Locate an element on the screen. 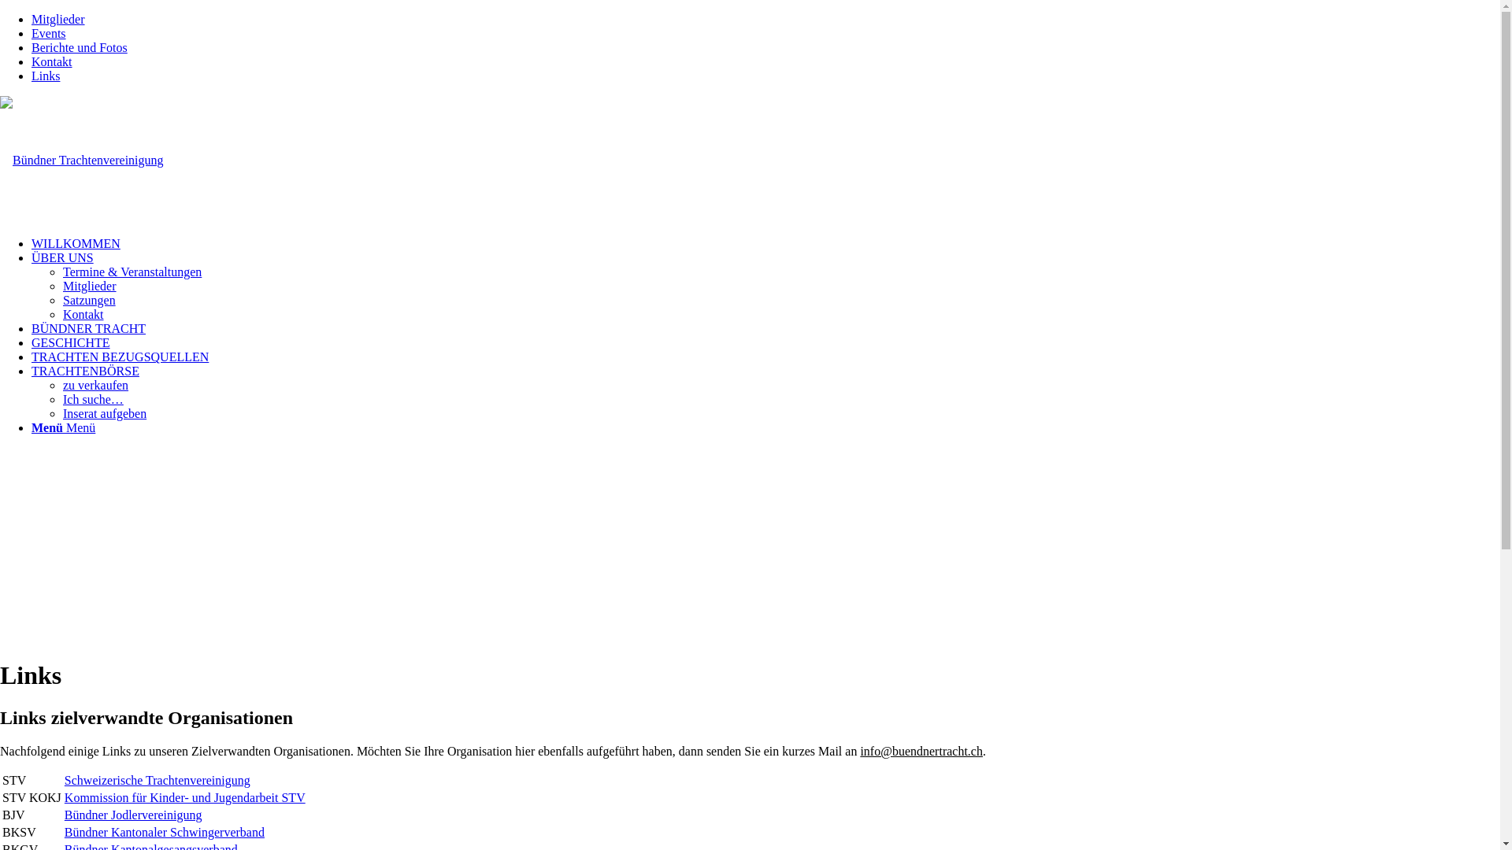 Image resolution: width=1512 pixels, height=850 pixels. Kontakt is located at coordinates (83, 315).